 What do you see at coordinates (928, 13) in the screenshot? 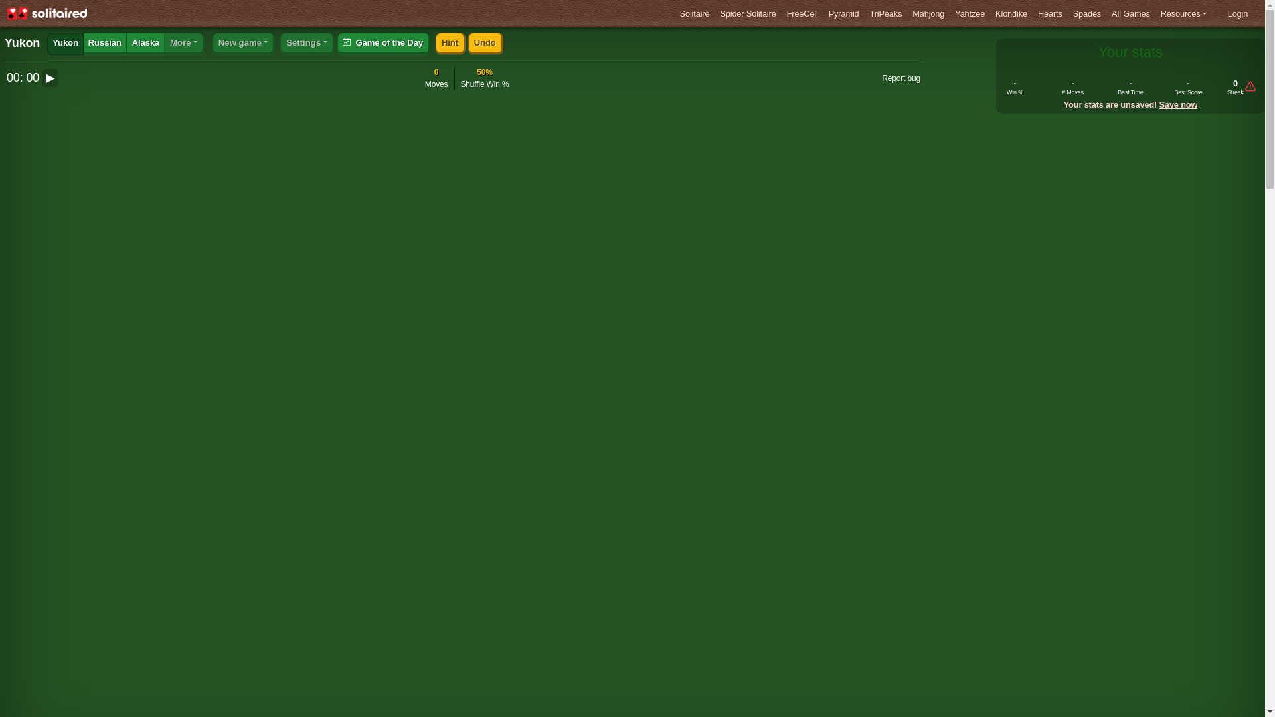
I see `Mahjong` at bounding box center [928, 13].